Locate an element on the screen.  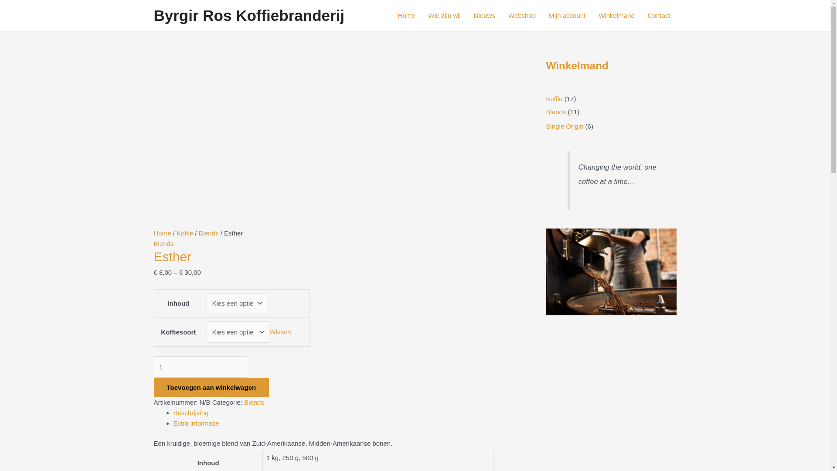
Blends is located at coordinates (163, 243).